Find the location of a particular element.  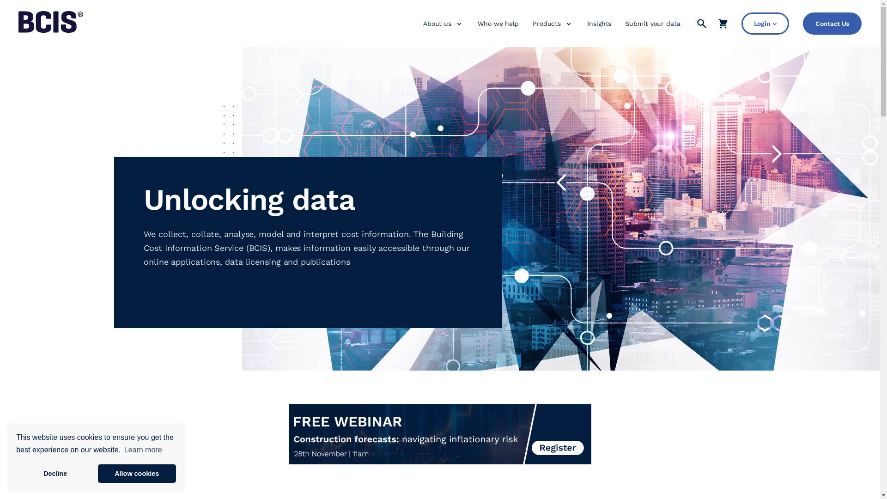

BCIS logo is located at coordinates (51, 30).